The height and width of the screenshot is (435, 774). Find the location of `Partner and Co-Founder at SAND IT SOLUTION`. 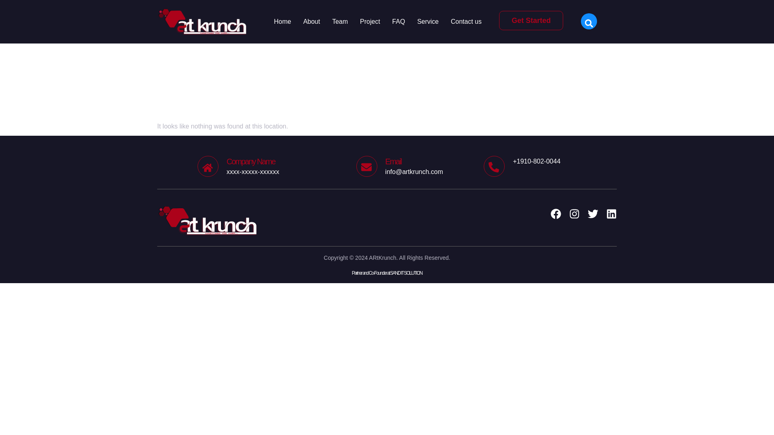

Partner and Co-Founder at SAND IT SOLUTION is located at coordinates (334, 22).